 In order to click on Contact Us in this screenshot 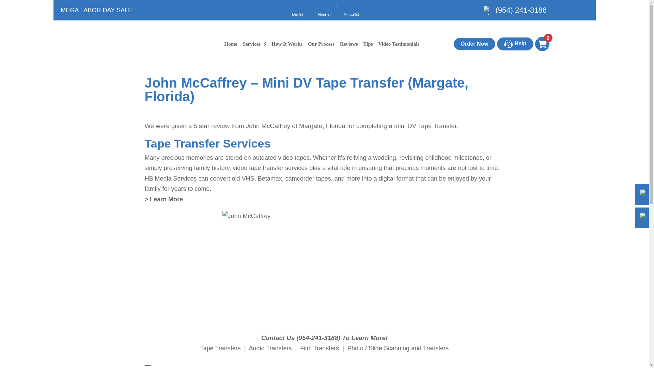, I will do `click(278, 338)`.